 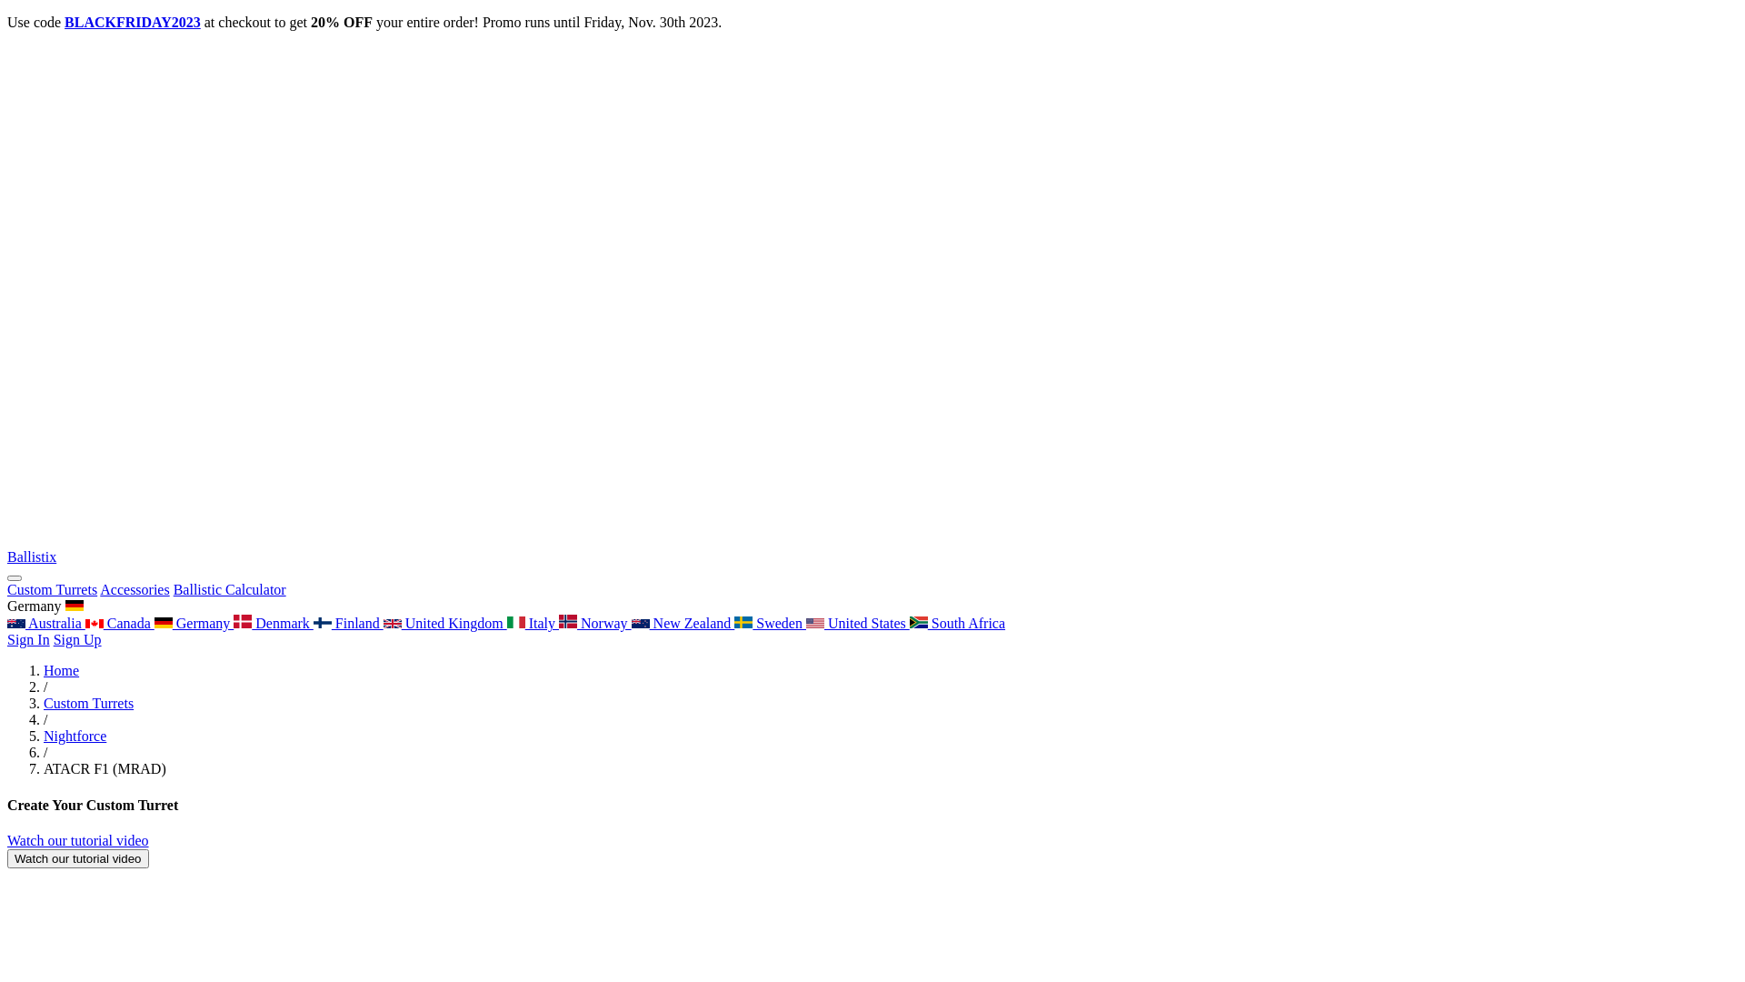 What do you see at coordinates (230, 589) in the screenshot?
I see `Ballistic Calculator` at bounding box center [230, 589].